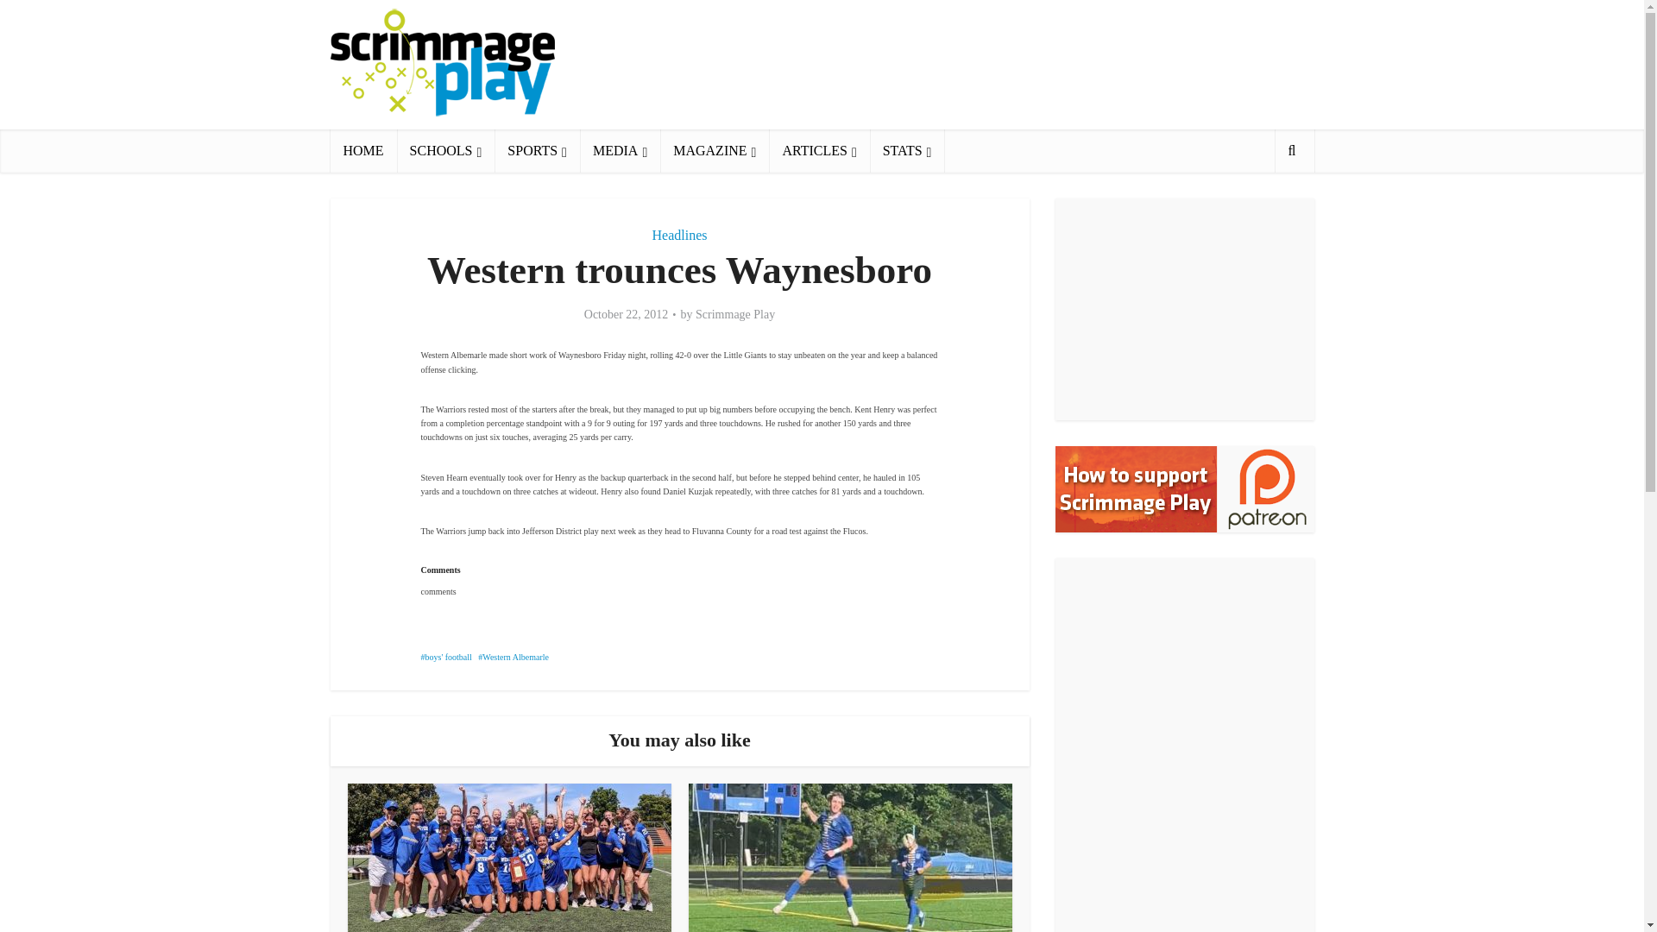 The height and width of the screenshot is (932, 1657). Describe the element at coordinates (446, 150) in the screenshot. I see `SCHOOLS` at that location.